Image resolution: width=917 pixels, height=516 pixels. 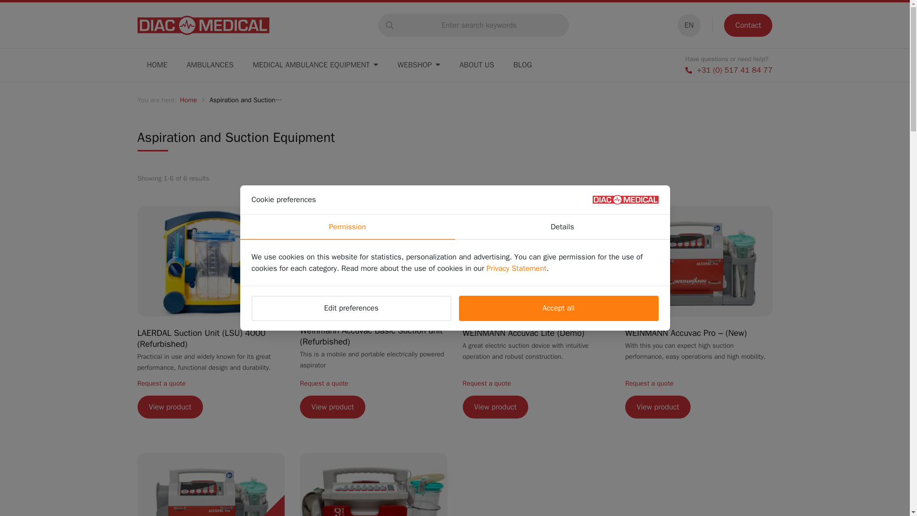 What do you see at coordinates (315, 65) in the screenshot?
I see `Medical Ambulance Equipment` at bounding box center [315, 65].